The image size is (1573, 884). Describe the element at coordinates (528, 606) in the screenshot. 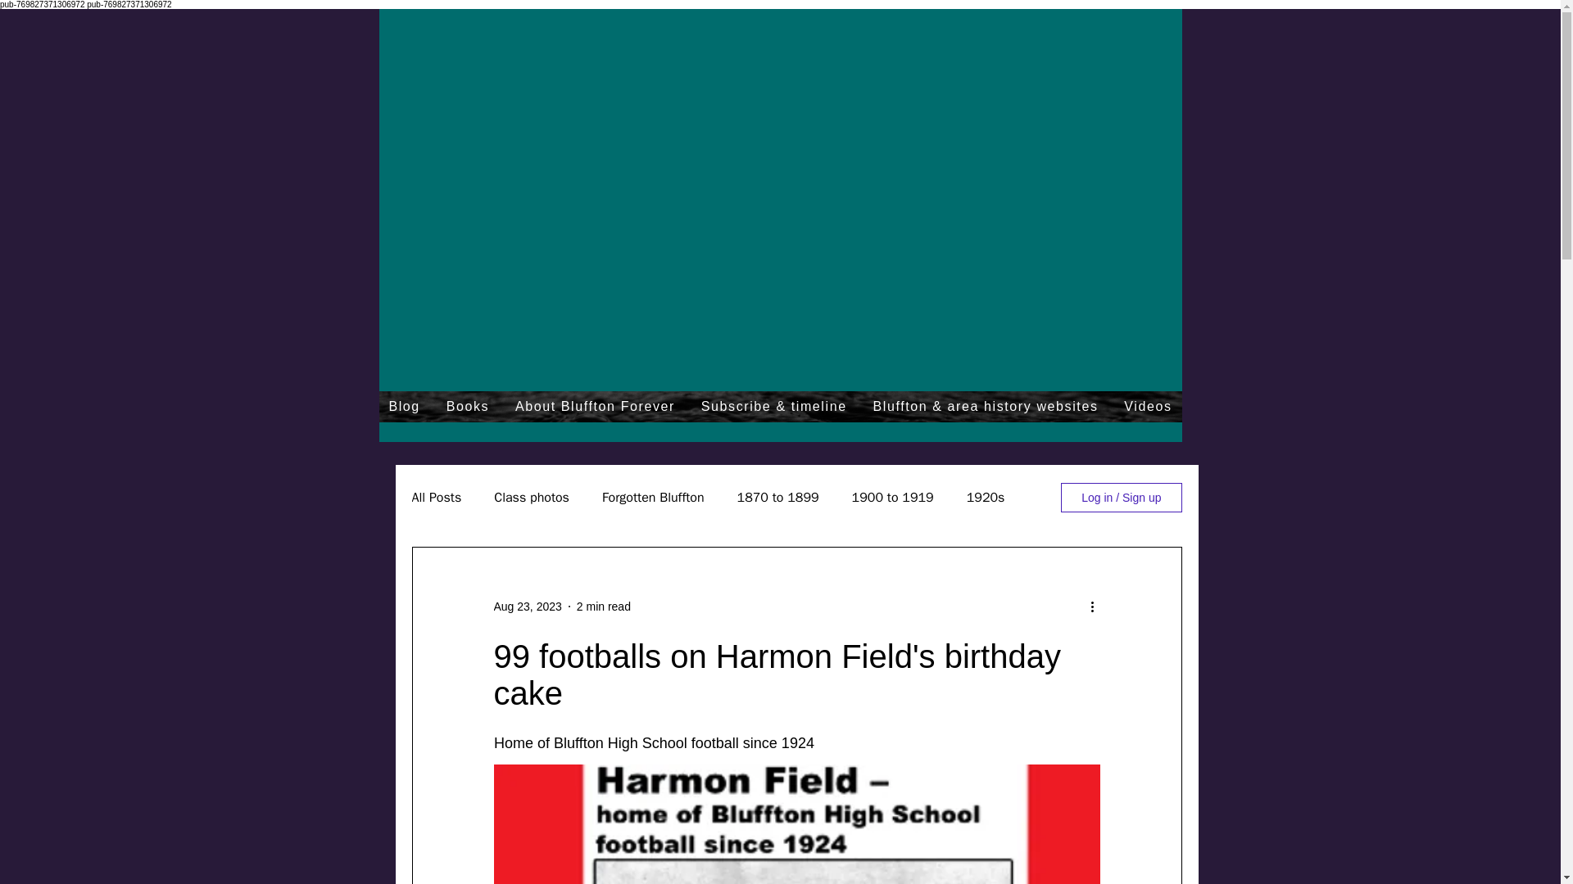

I see `Aug 23, 2023` at that location.